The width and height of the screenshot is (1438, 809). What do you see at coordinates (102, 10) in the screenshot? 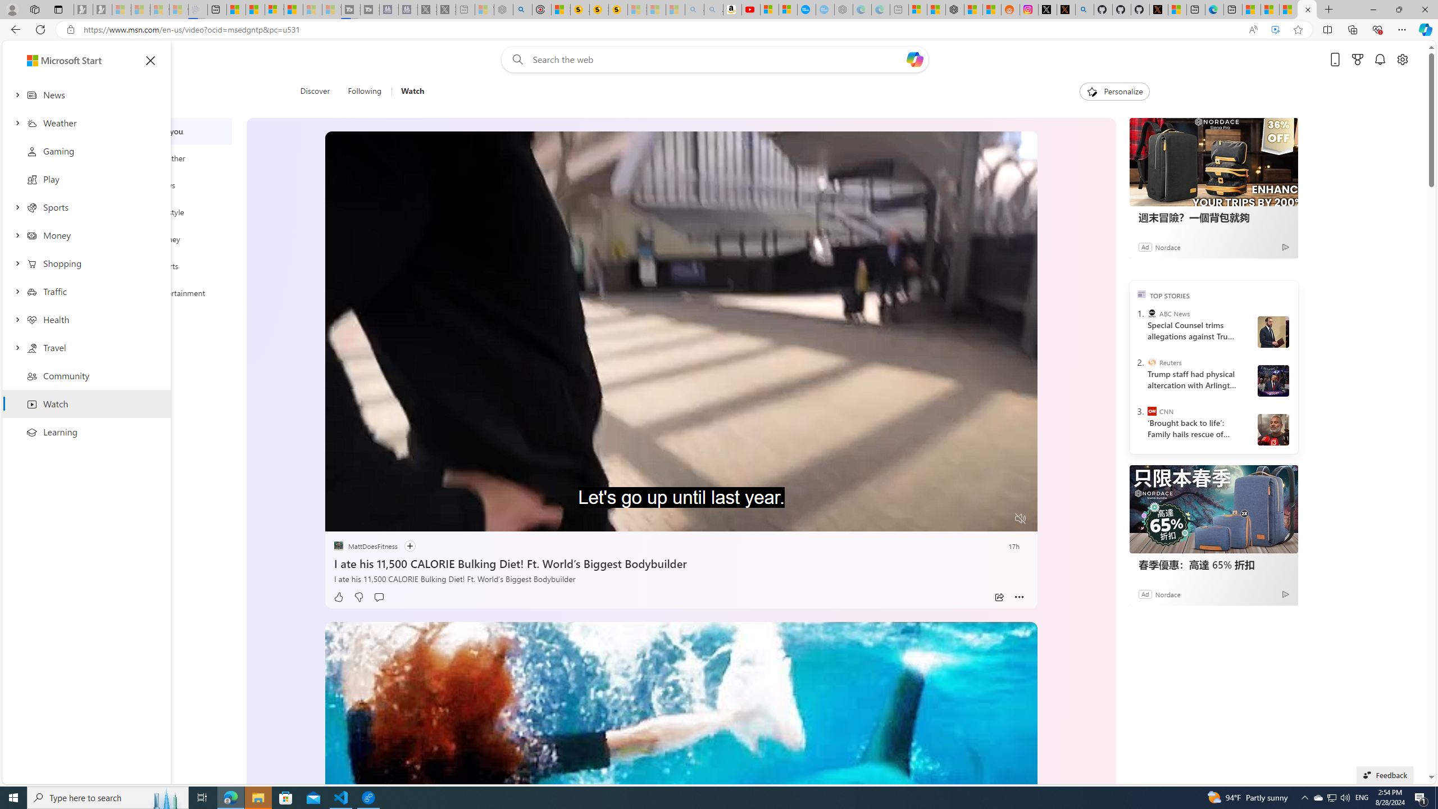
I see `Newsletter Sign Up - Sleeping` at bounding box center [102, 10].